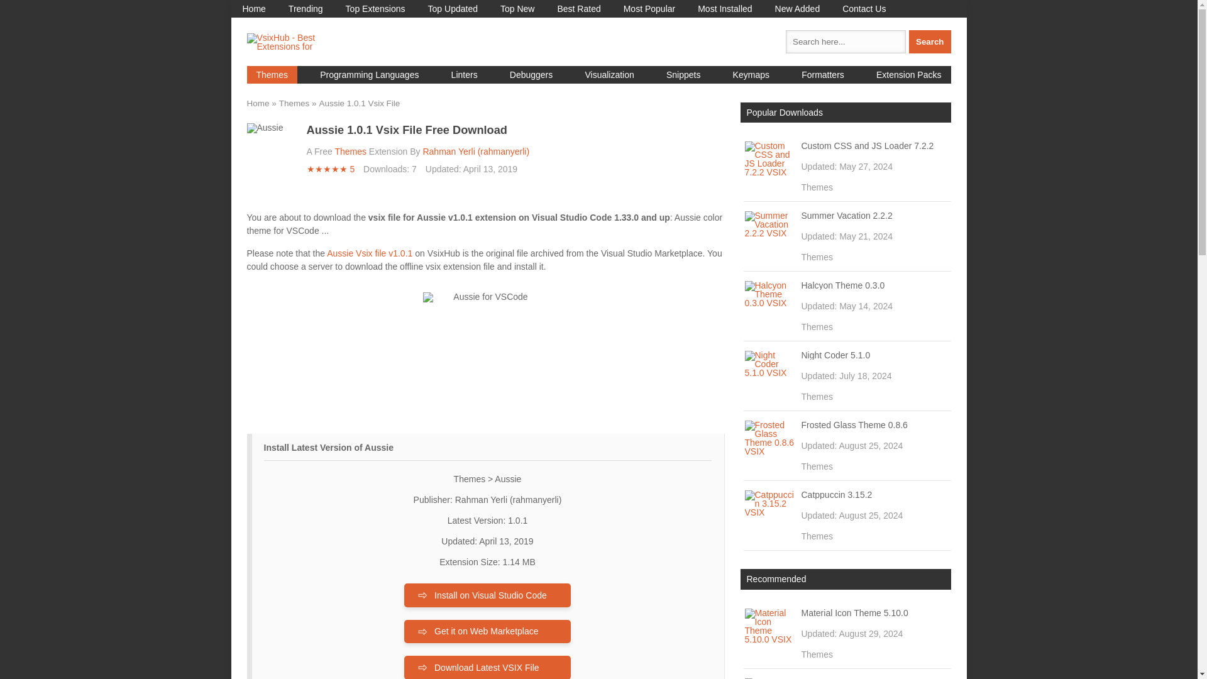  Describe the element at coordinates (929, 41) in the screenshot. I see `Search` at that location.